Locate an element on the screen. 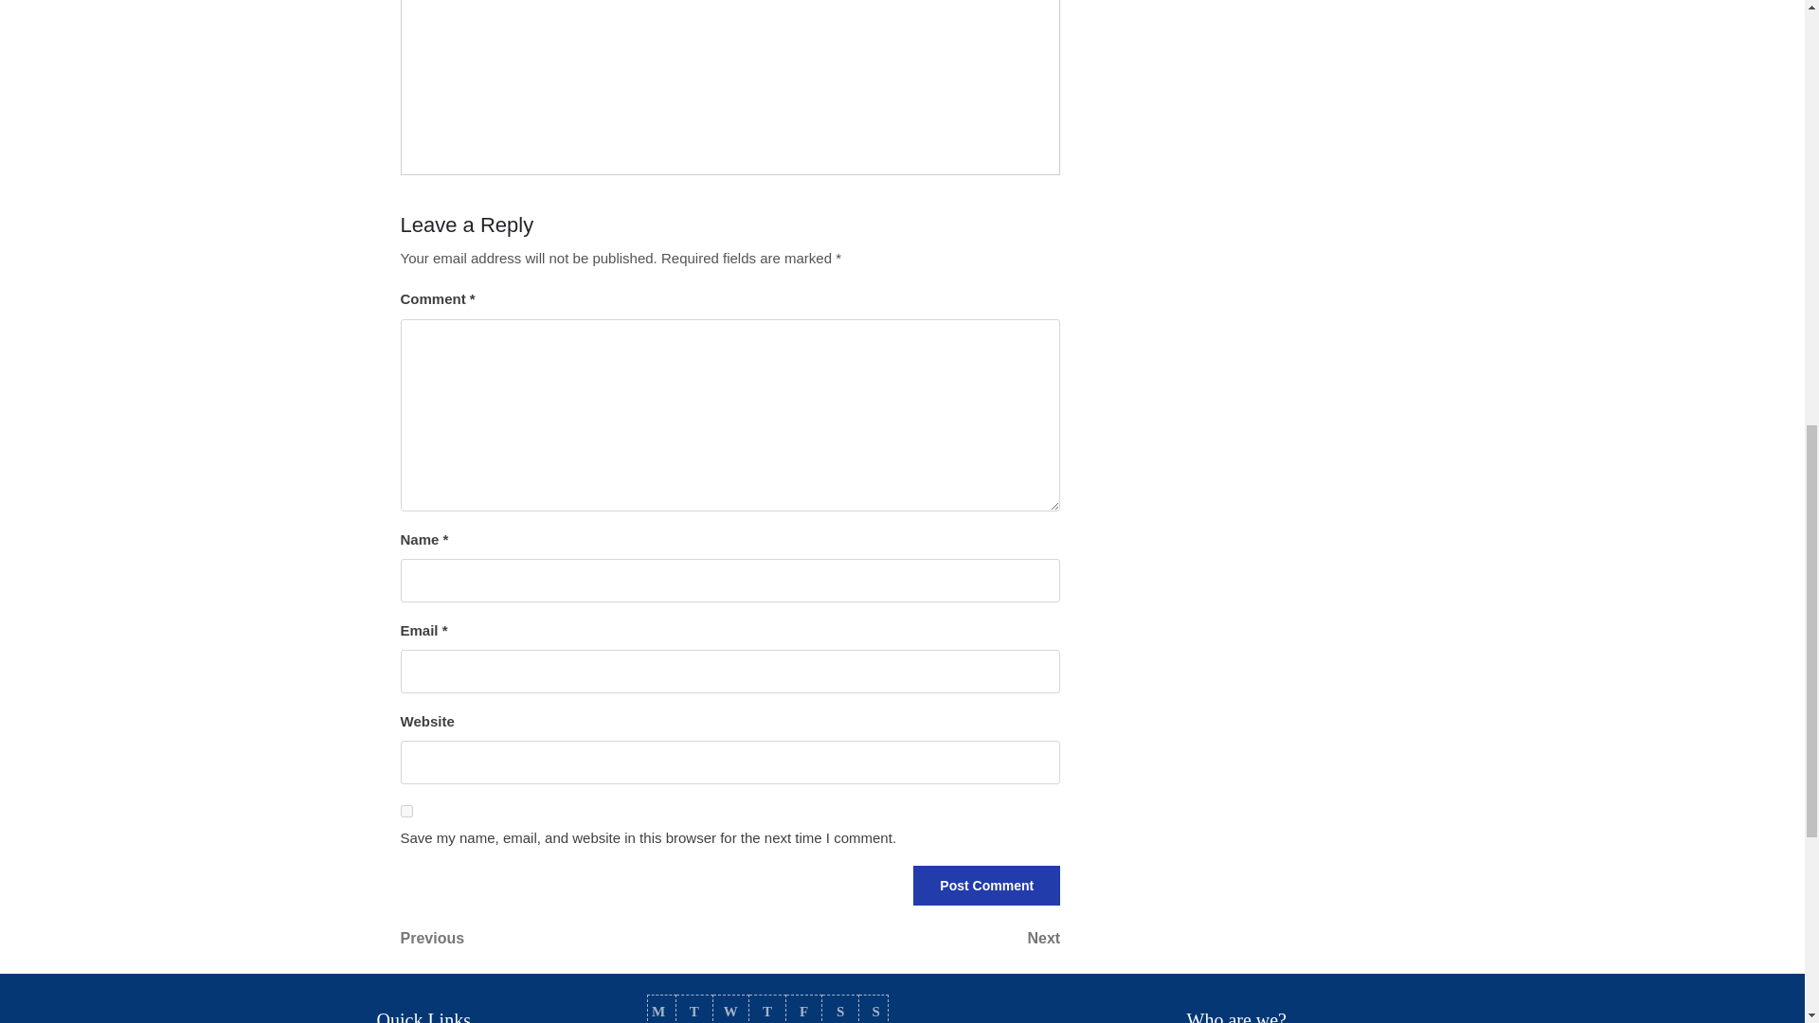 The width and height of the screenshot is (1819, 1023). Thursday is located at coordinates (731, 1009).